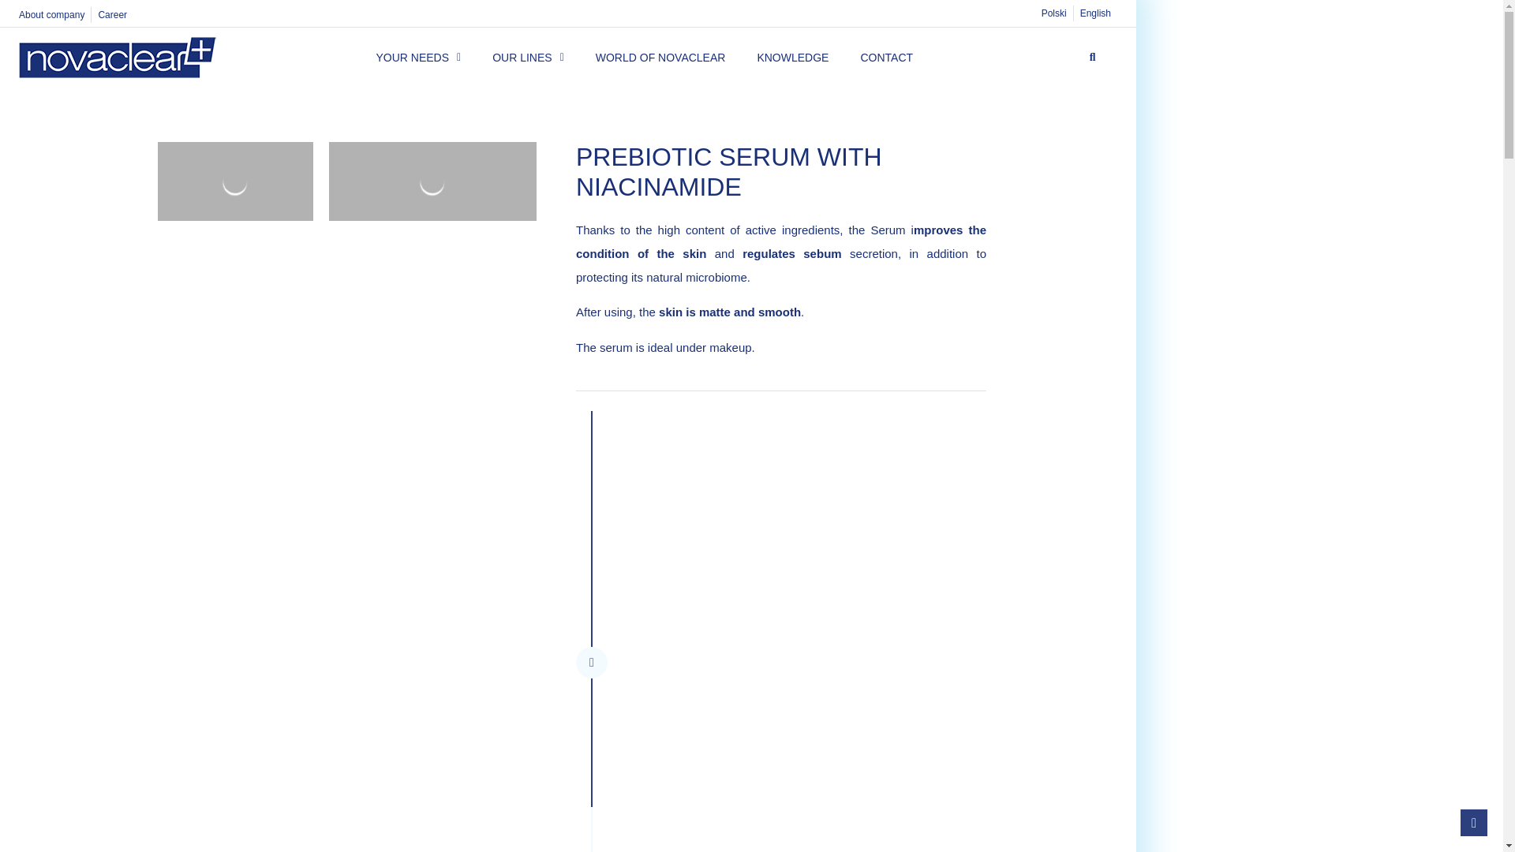  Describe the element at coordinates (1053, 13) in the screenshot. I see `Polski` at that location.